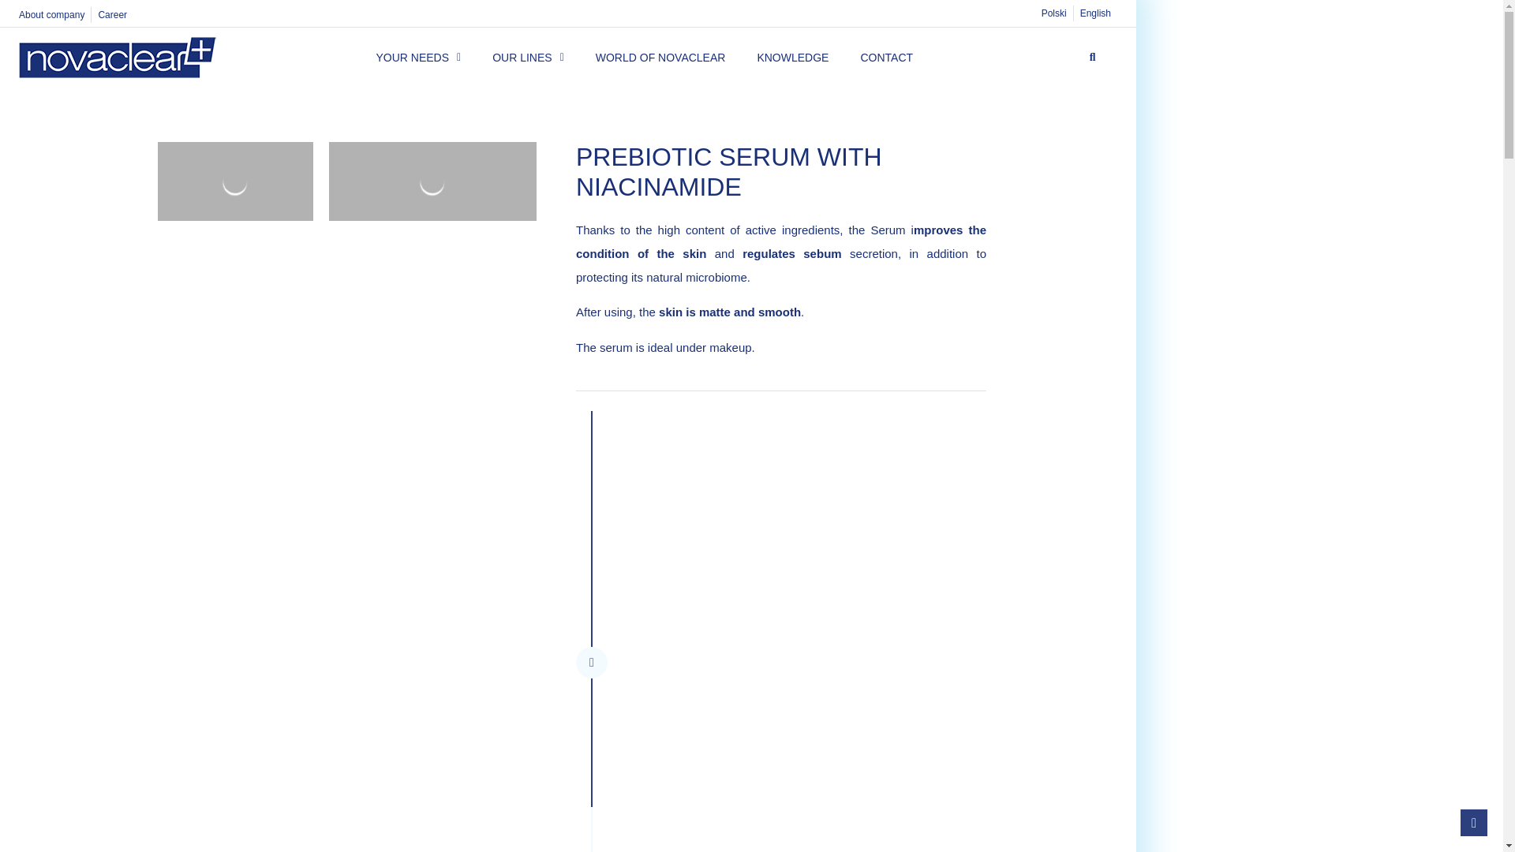  Describe the element at coordinates (1053, 13) in the screenshot. I see `Polski` at that location.